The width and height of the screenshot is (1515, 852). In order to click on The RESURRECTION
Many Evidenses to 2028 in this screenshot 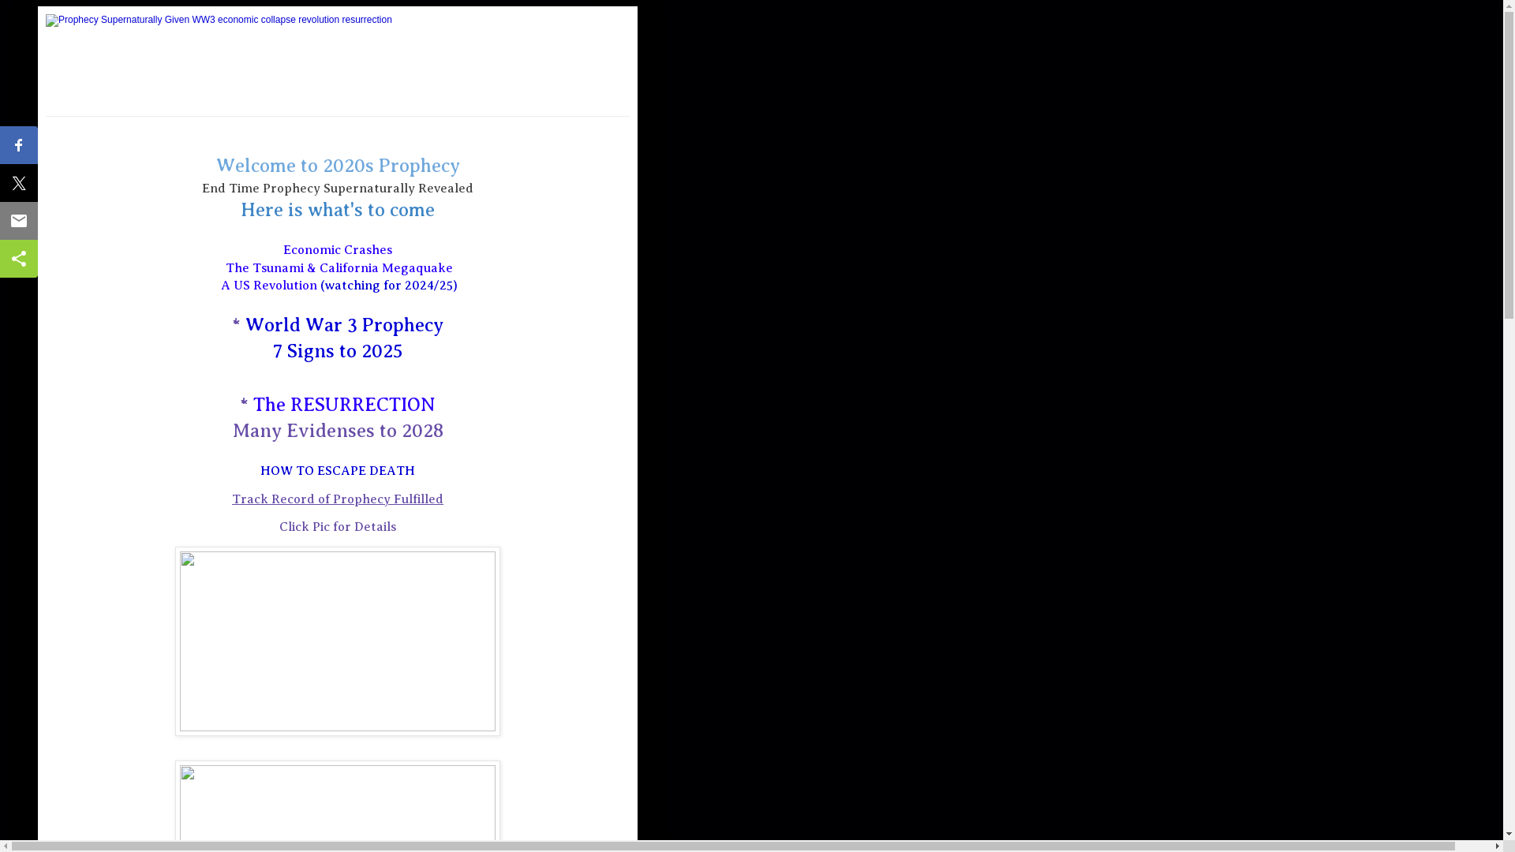, I will do `click(338, 418)`.